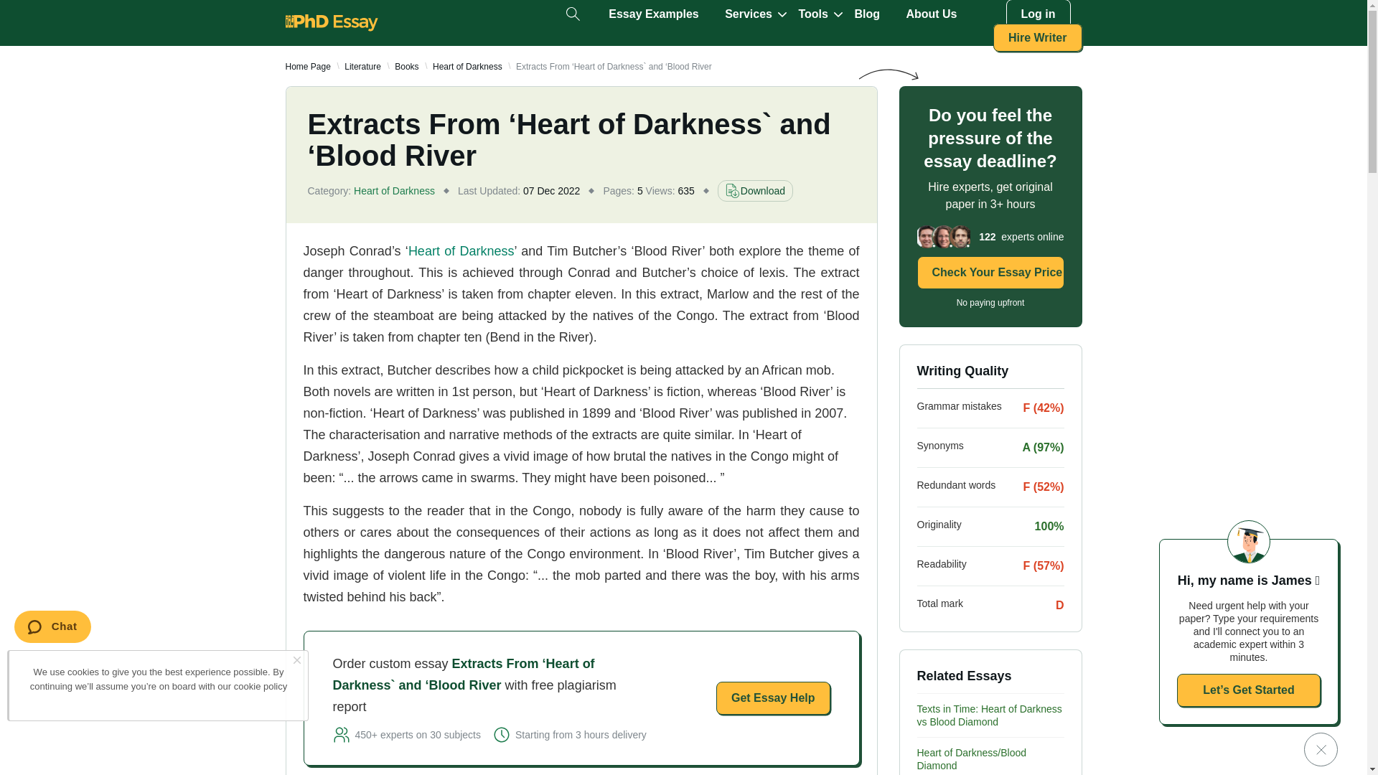 Image resolution: width=1378 pixels, height=775 pixels. Describe the element at coordinates (406, 67) in the screenshot. I see `Books` at that location.